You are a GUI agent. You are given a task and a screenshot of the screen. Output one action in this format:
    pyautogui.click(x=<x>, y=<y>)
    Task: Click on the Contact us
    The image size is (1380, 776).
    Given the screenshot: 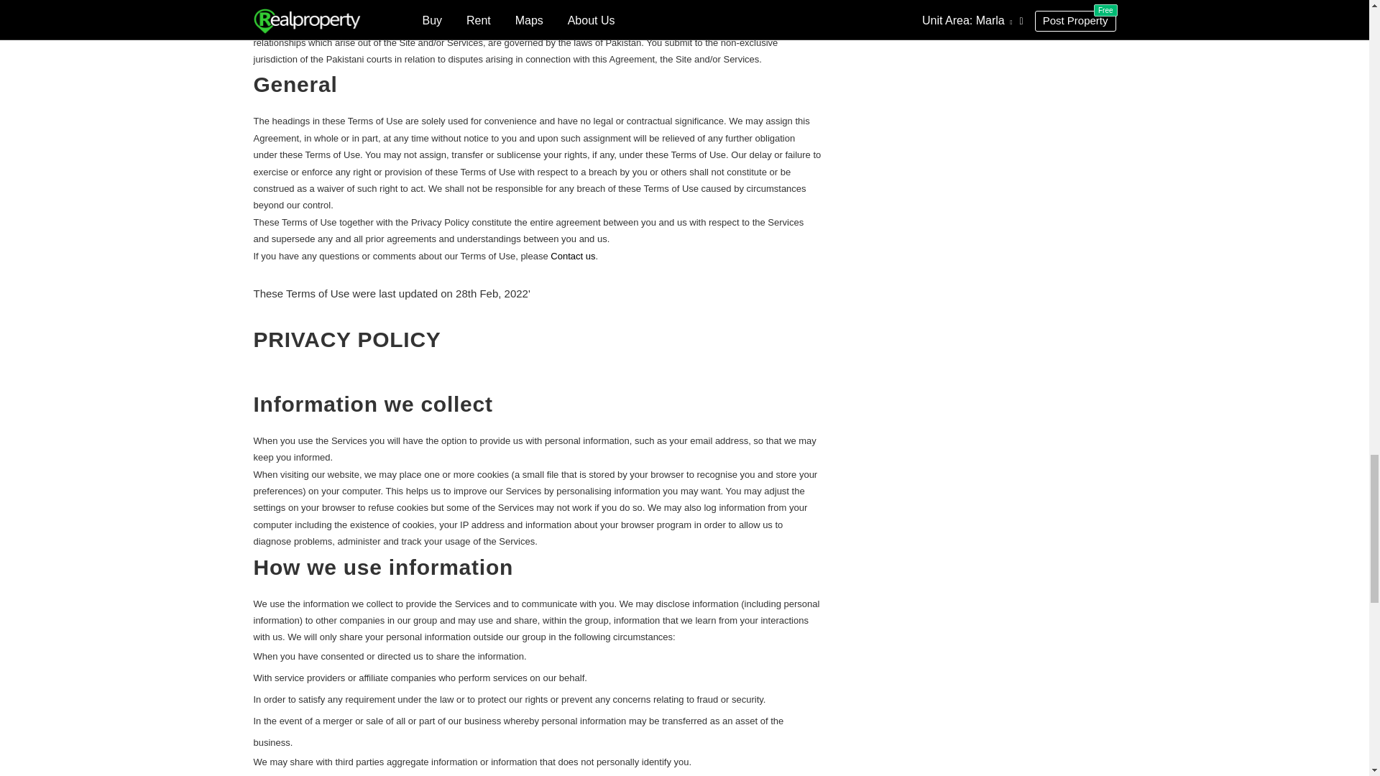 What is the action you would take?
    pyautogui.click(x=572, y=256)
    